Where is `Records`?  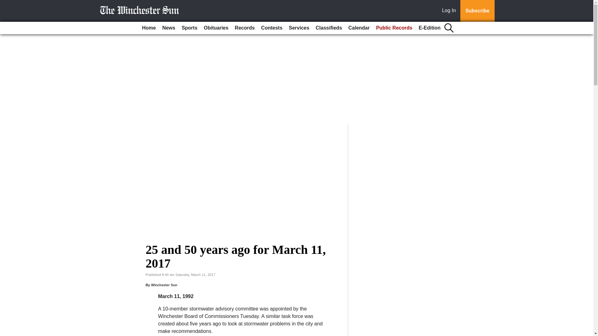 Records is located at coordinates (245, 28).